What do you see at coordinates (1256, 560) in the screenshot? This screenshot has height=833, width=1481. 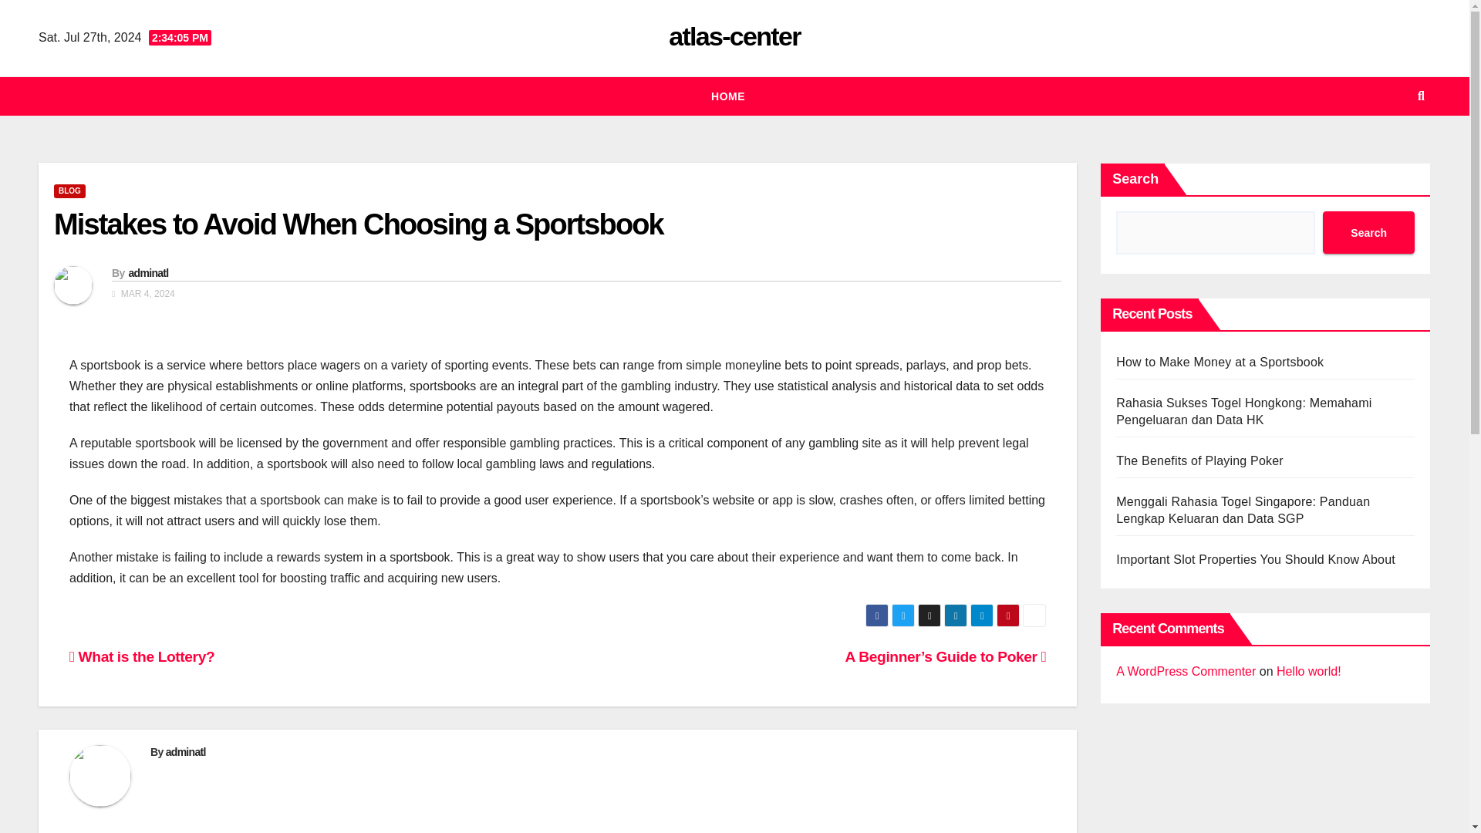 I see `Important Slot Properties You Should Know About` at bounding box center [1256, 560].